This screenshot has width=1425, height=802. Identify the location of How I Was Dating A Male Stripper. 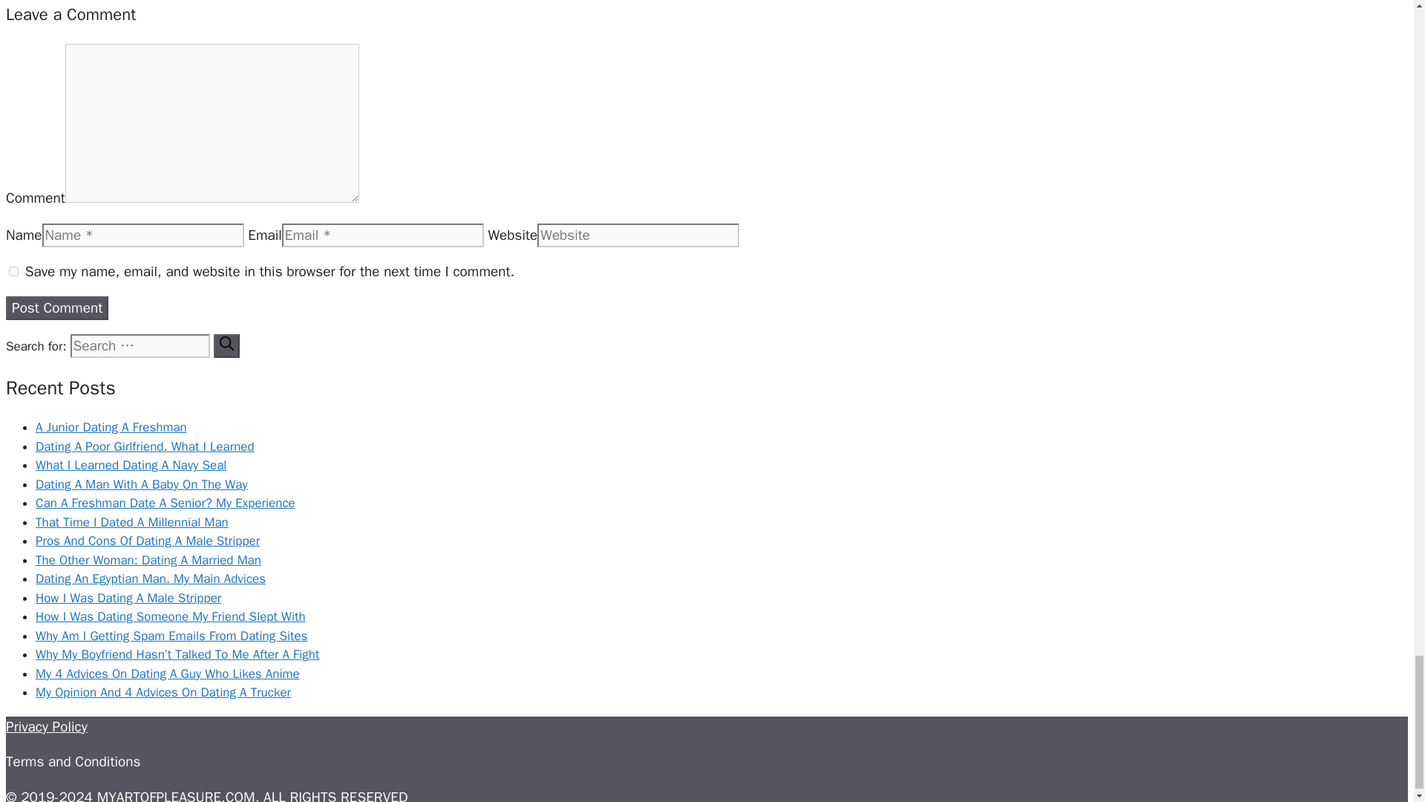
(128, 598).